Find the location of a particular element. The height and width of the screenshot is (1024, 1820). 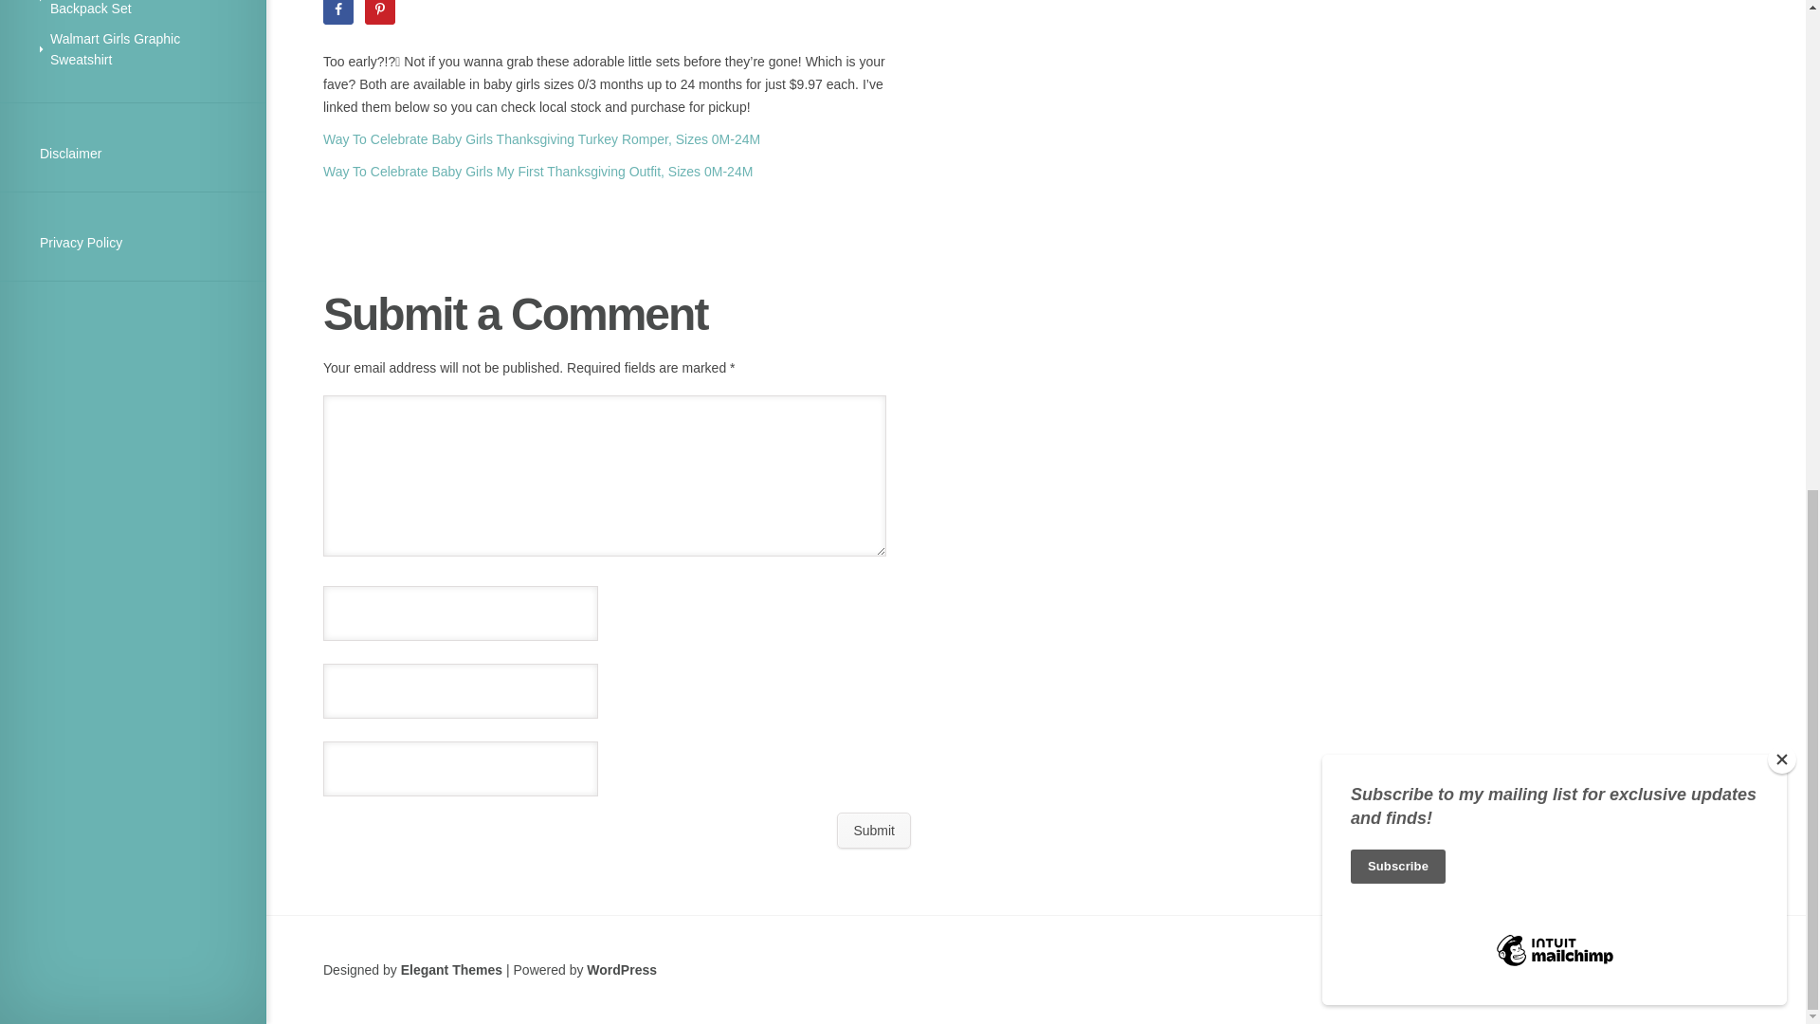

Premium WordPress Themes is located at coordinates (451, 970).